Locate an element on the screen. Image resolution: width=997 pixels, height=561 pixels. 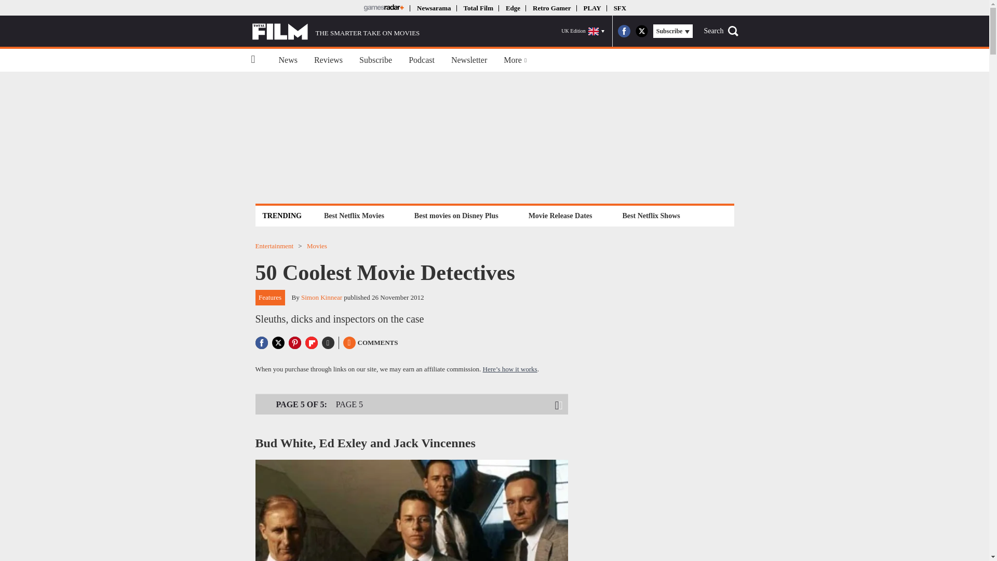
UK Edition is located at coordinates (583, 31).